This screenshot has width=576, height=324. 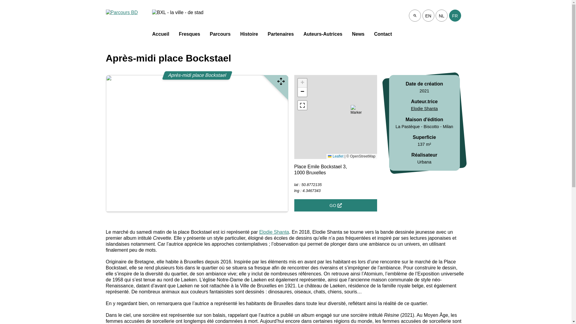 What do you see at coordinates (383, 37) in the screenshot?
I see `Contact` at bounding box center [383, 37].